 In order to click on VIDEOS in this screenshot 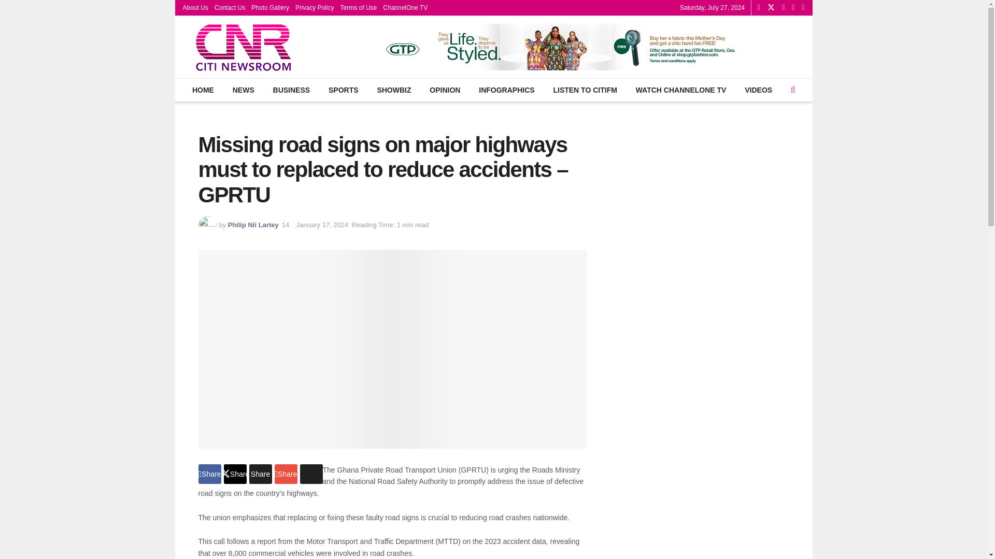, I will do `click(759, 90)`.